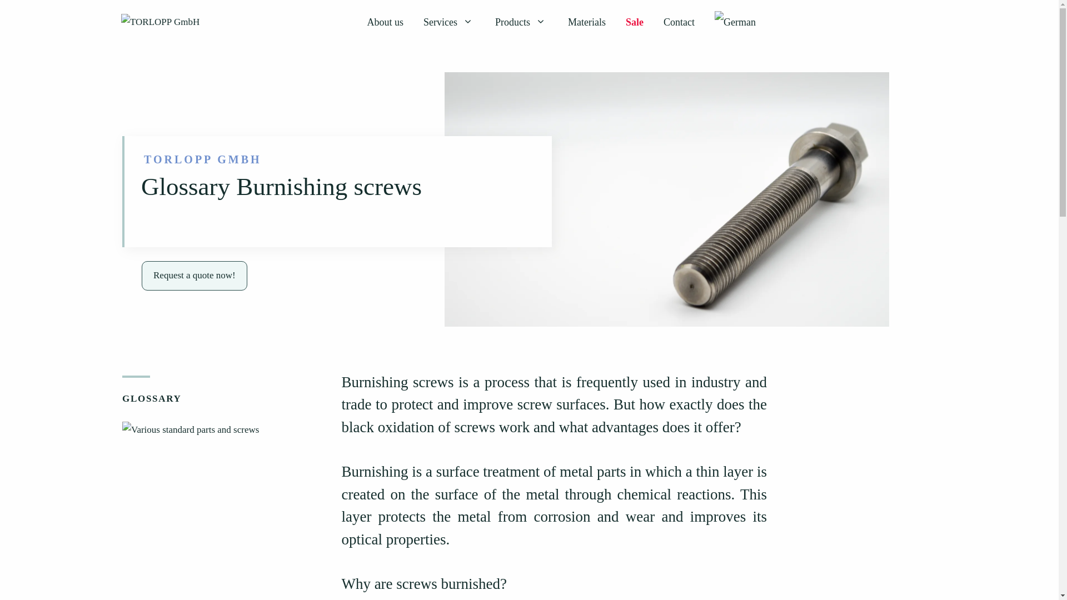 This screenshot has width=1067, height=600. I want to click on Contact, so click(679, 22).